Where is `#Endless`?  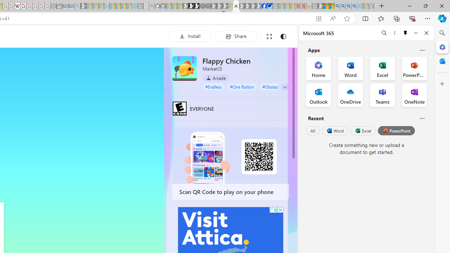
#Endless is located at coordinates (213, 86).